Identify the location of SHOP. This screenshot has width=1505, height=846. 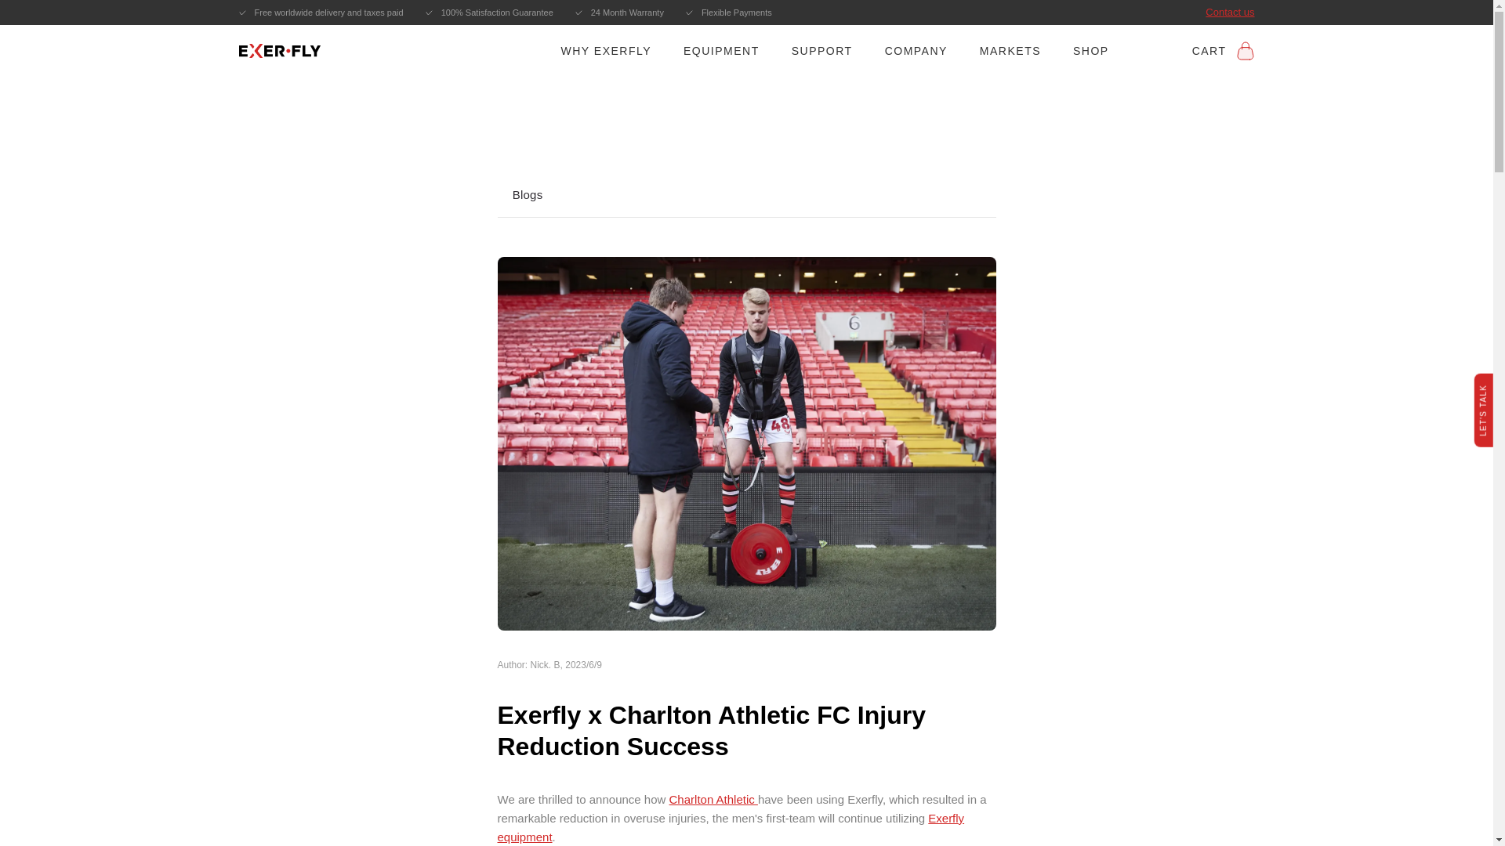
(1091, 49).